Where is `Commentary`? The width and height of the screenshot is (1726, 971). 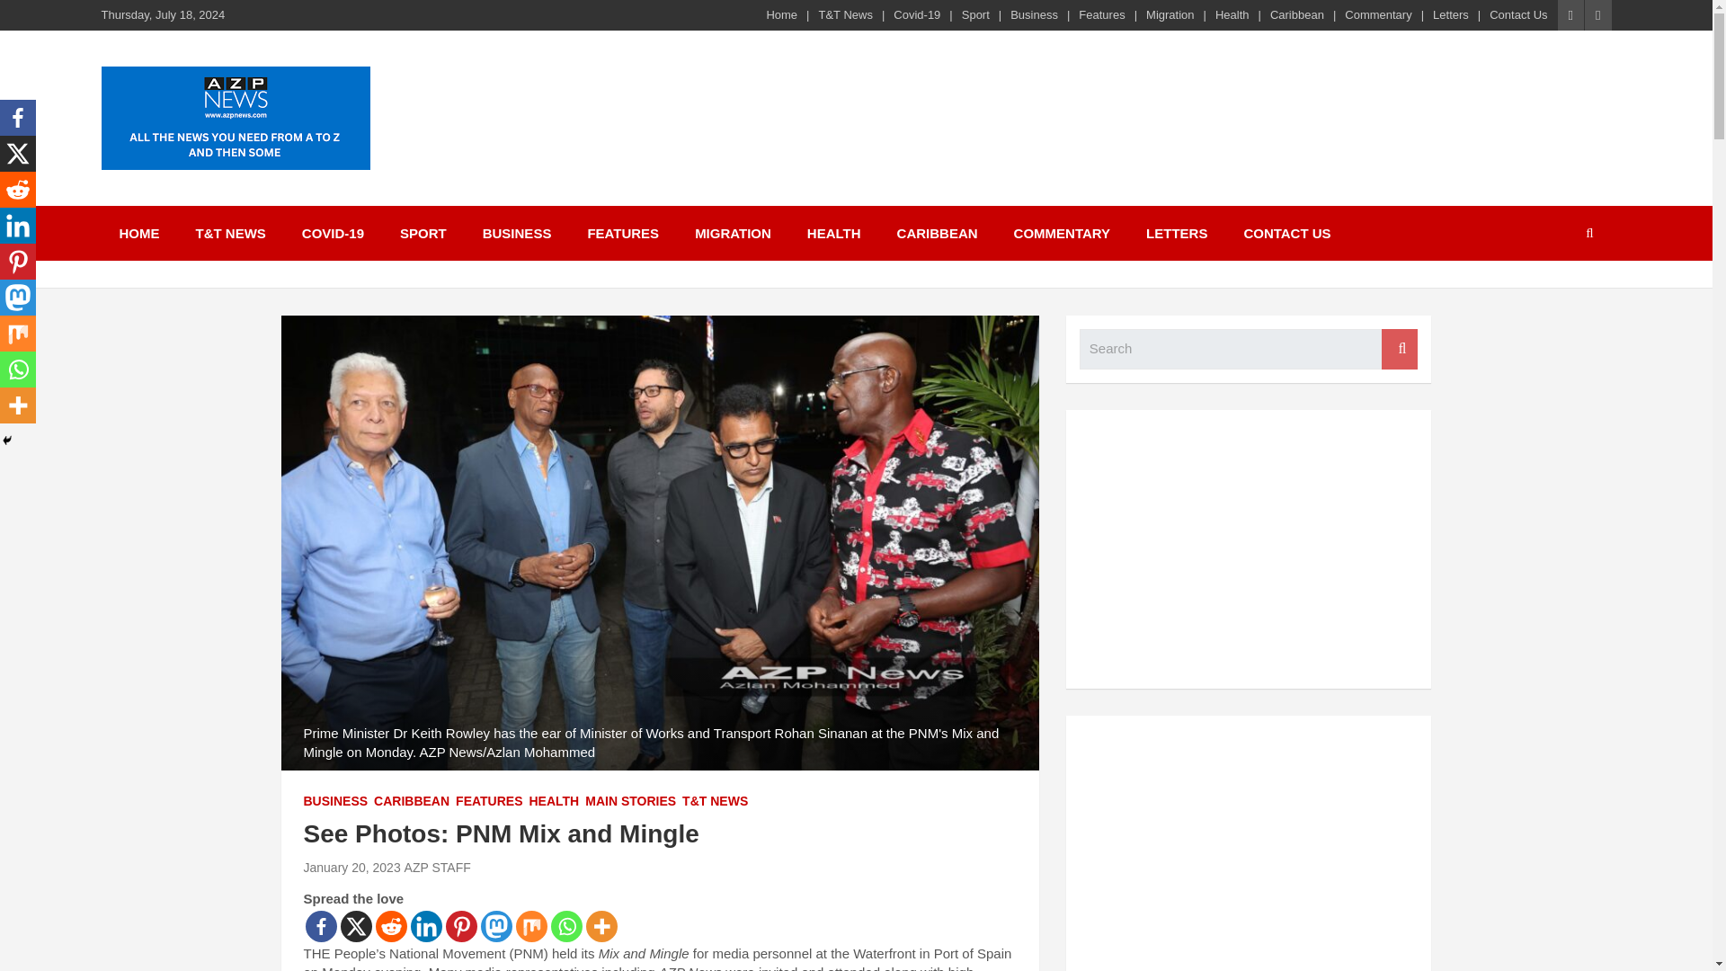 Commentary is located at coordinates (1377, 14).